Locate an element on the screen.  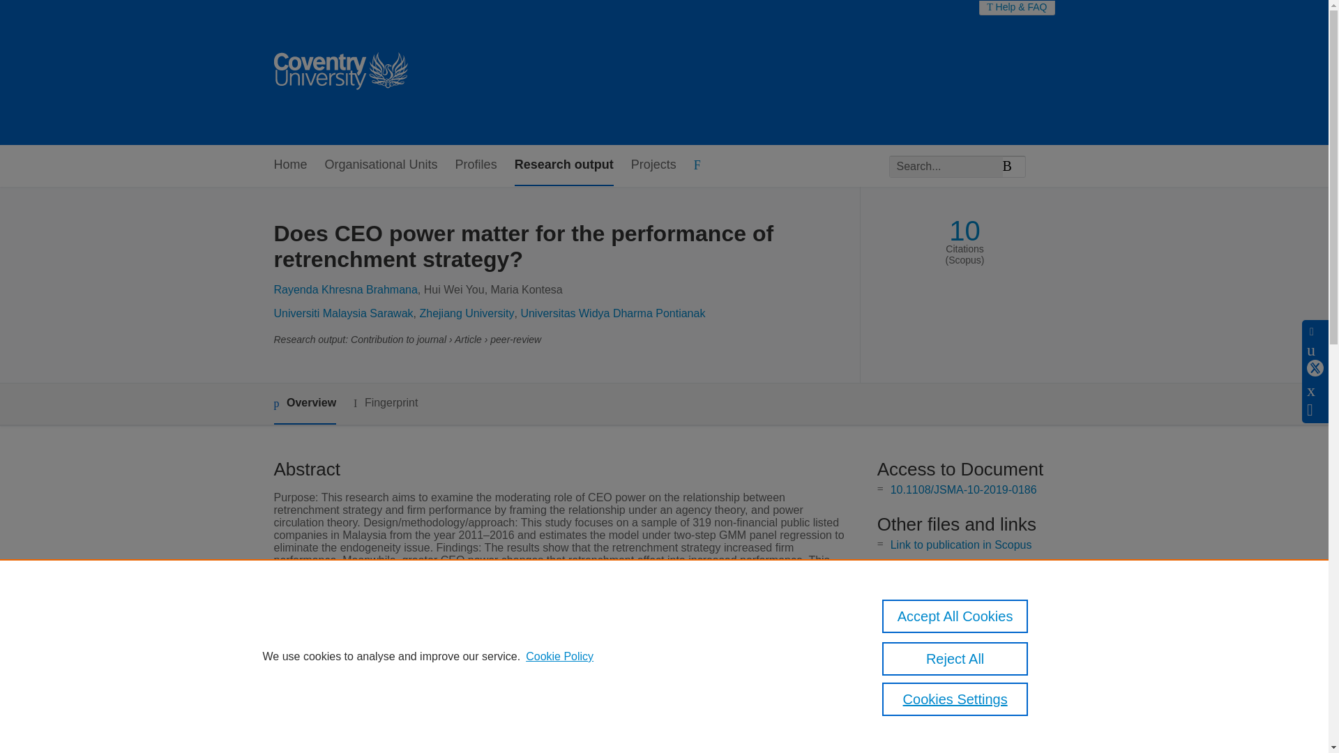
Journal of Strategy and Management is located at coordinates (559, 732).